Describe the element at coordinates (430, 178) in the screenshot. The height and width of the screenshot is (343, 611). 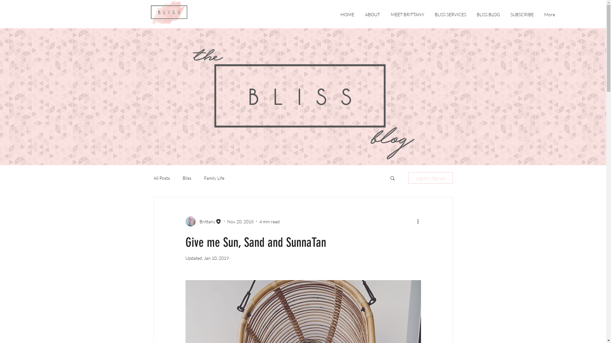
I see `Log in / Sign up` at that location.